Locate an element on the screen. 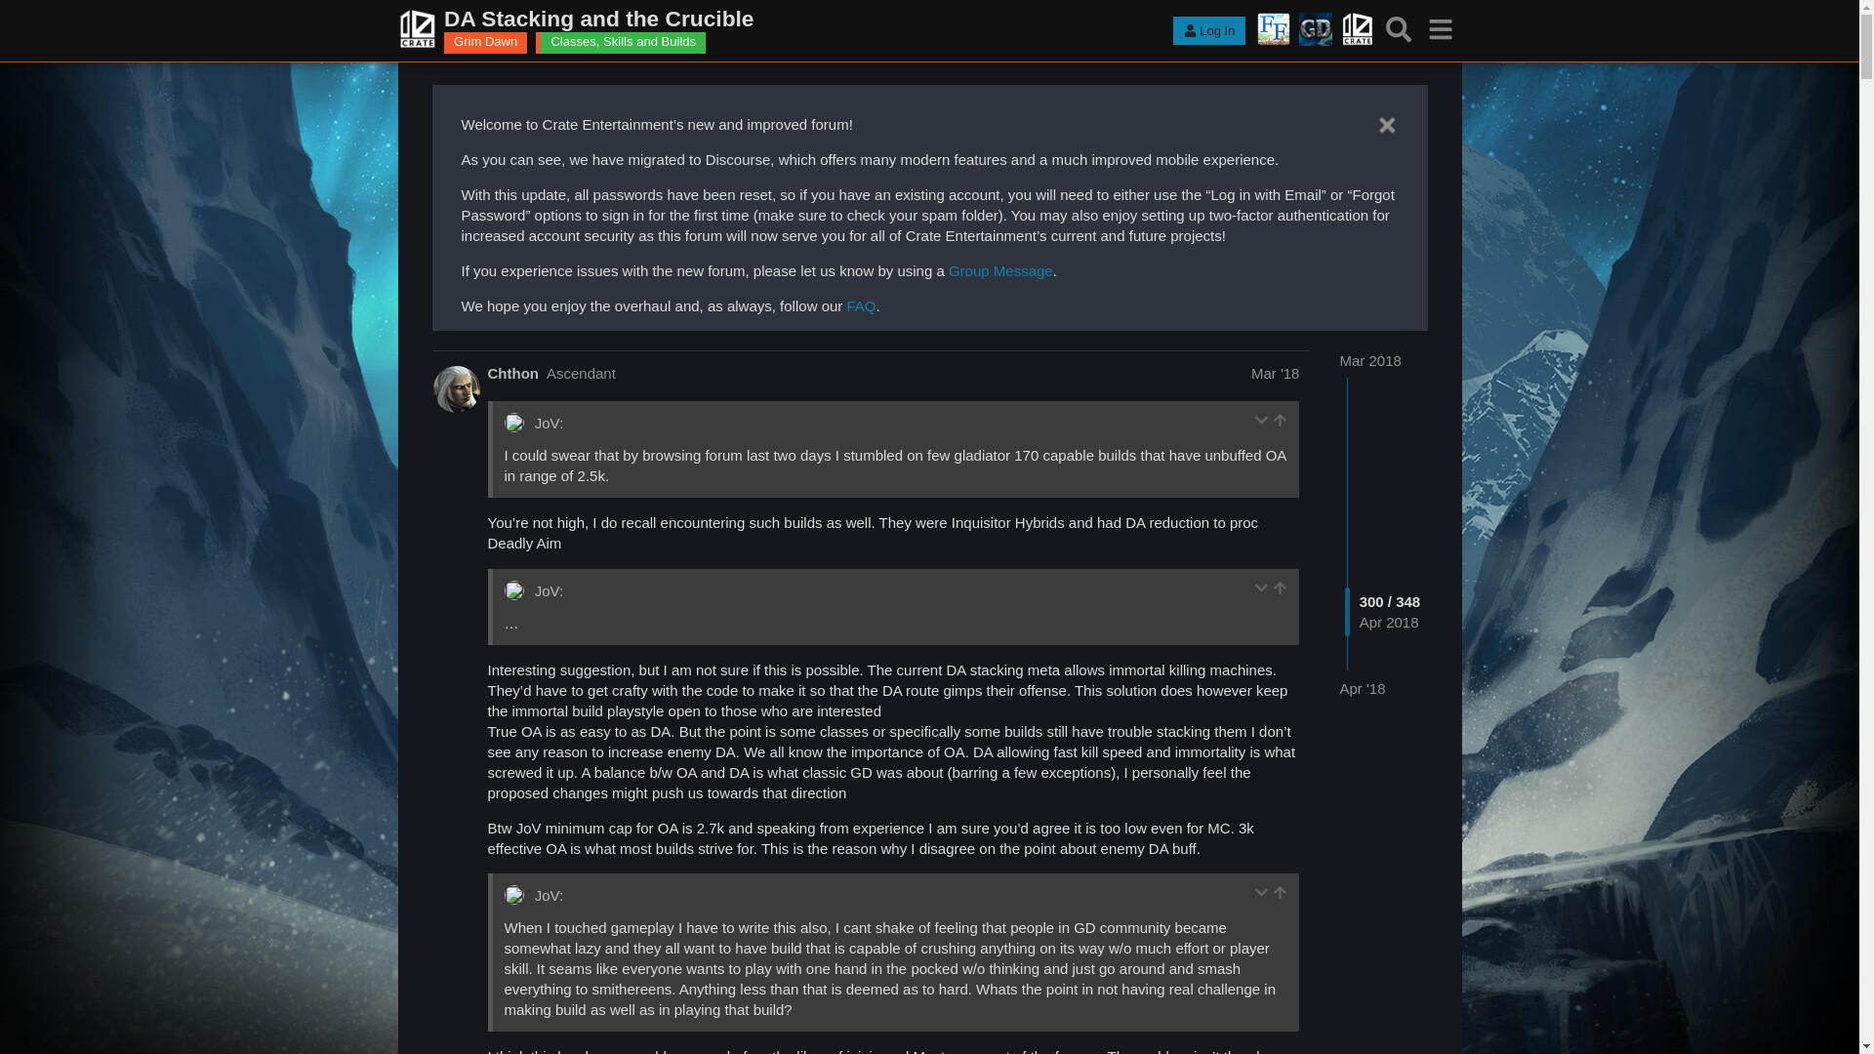 This screenshot has width=1874, height=1054. Log In is located at coordinates (1208, 31).